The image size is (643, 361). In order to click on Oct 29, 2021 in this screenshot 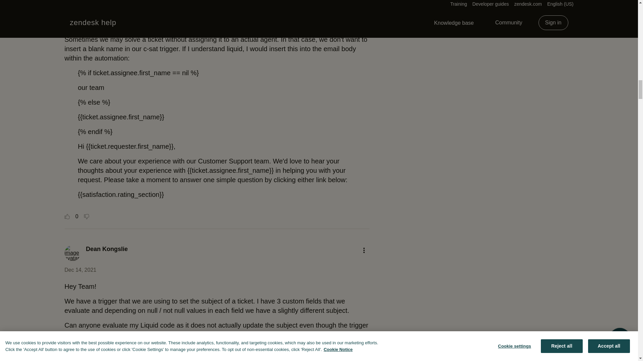, I will do `click(80, 23)`.